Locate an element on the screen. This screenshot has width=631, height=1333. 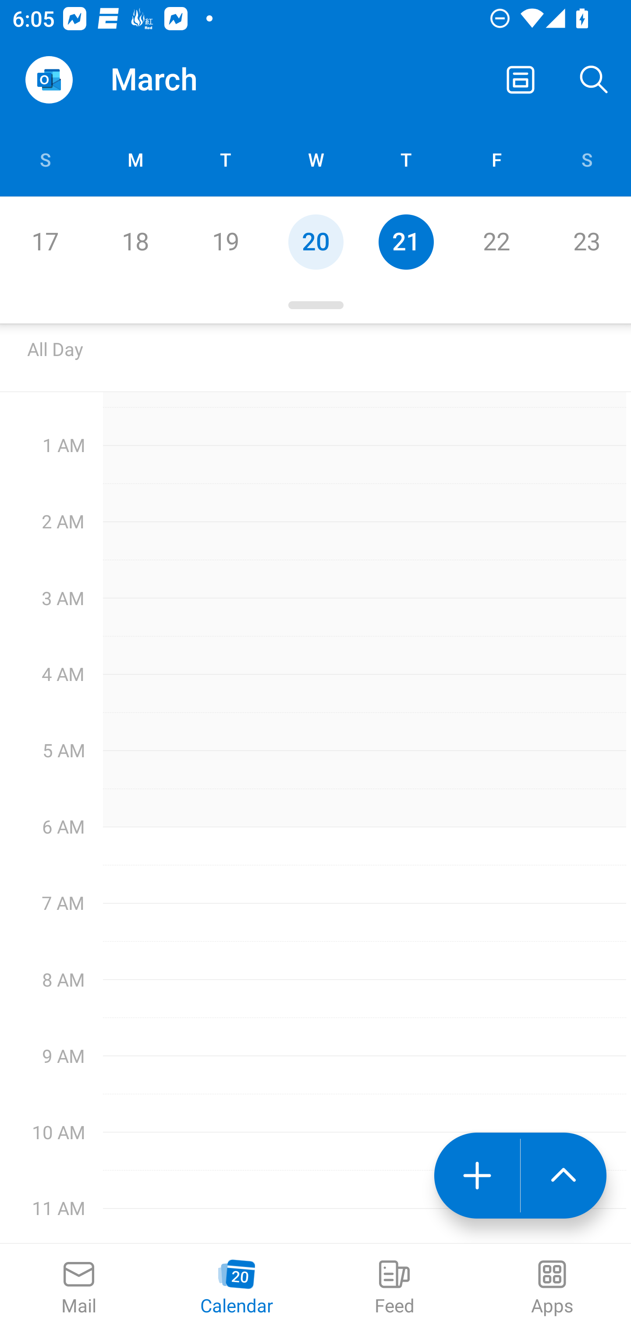
Open Navigation Drawer is located at coordinates (49, 80).